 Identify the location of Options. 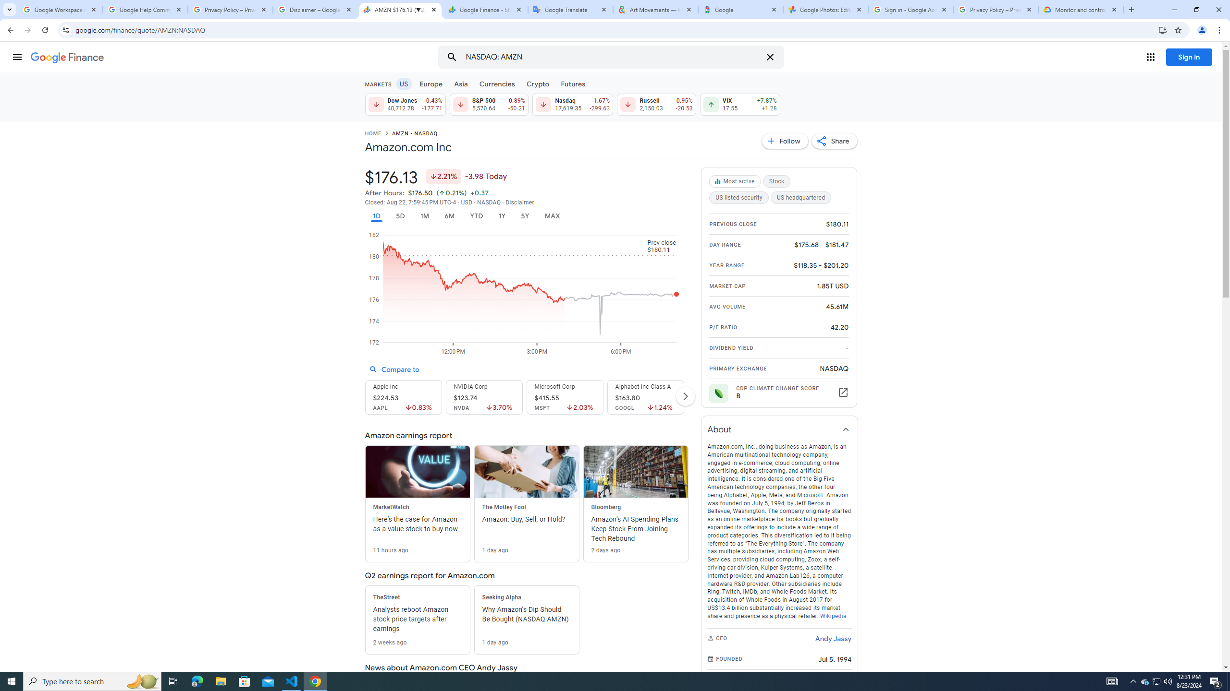
(50, 636).